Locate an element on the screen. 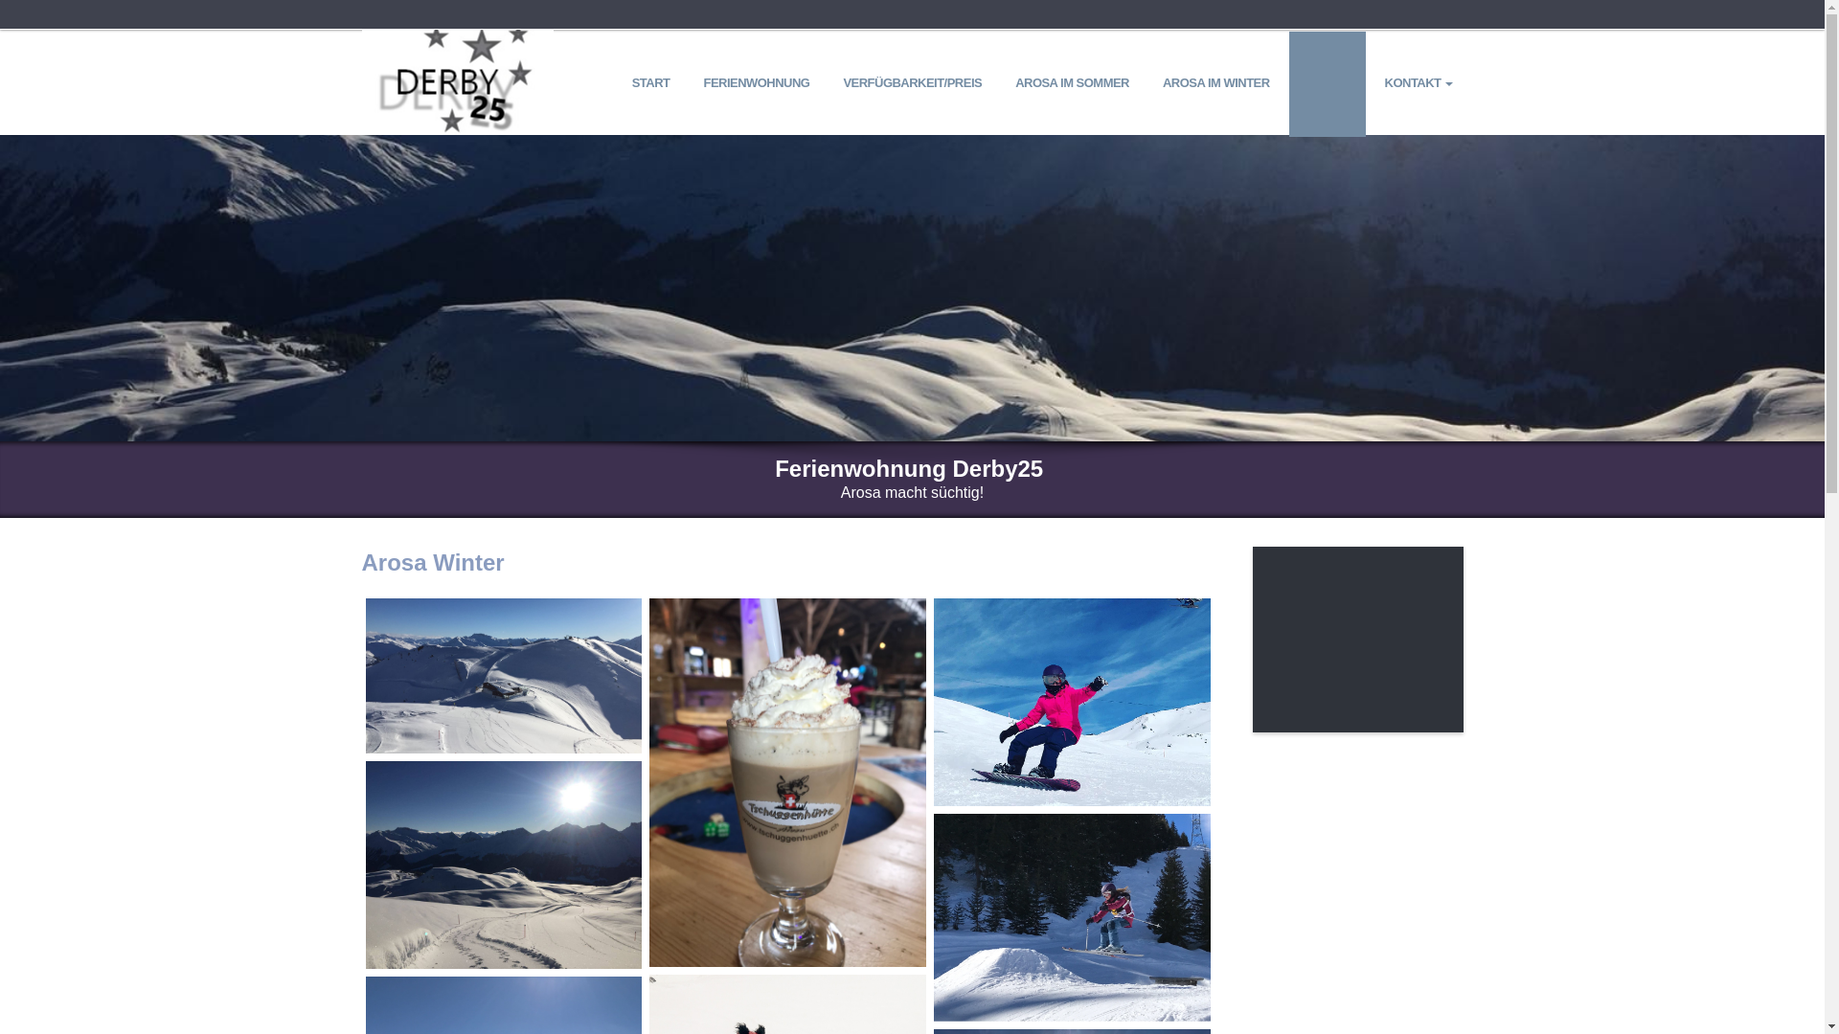  FOTOS is located at coordinates (1328, 84).